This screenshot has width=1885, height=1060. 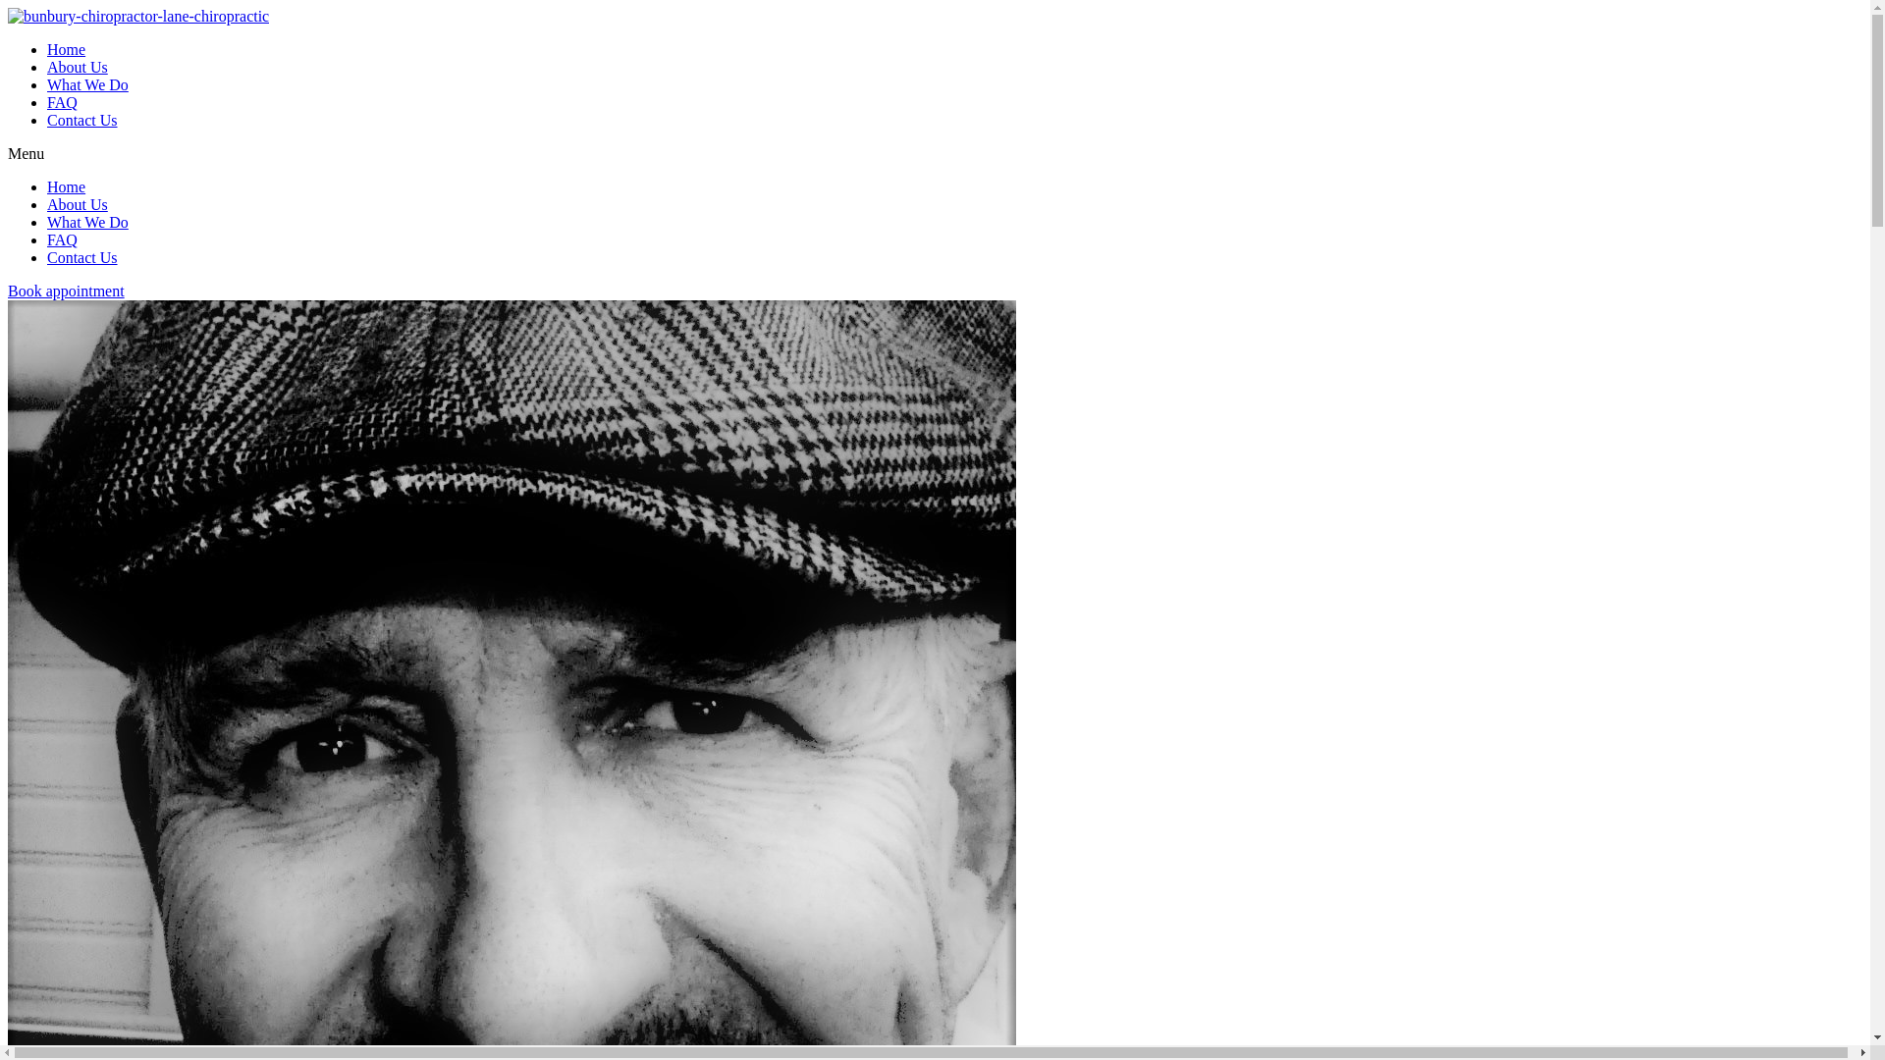 I want to click on Contact Us, so click(x=82, y=120).